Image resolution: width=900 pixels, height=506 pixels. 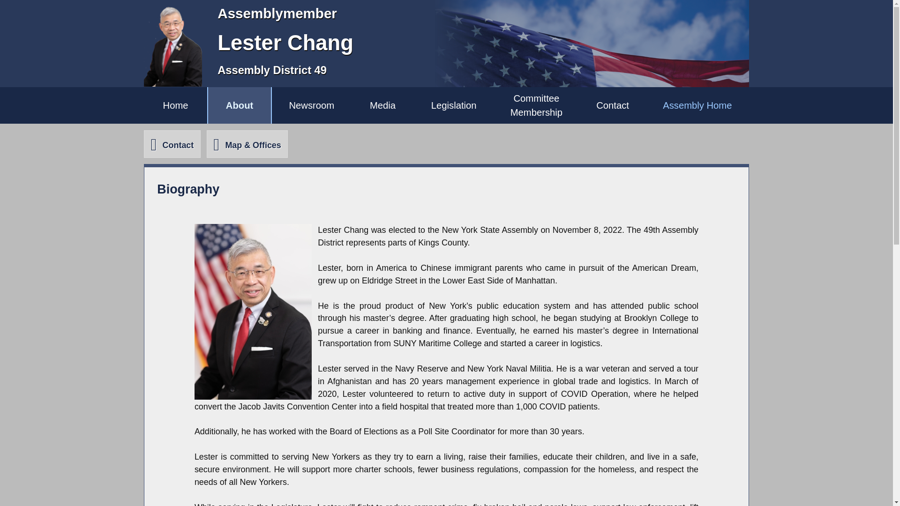 I want to click on About, so click(x=239, y=105).